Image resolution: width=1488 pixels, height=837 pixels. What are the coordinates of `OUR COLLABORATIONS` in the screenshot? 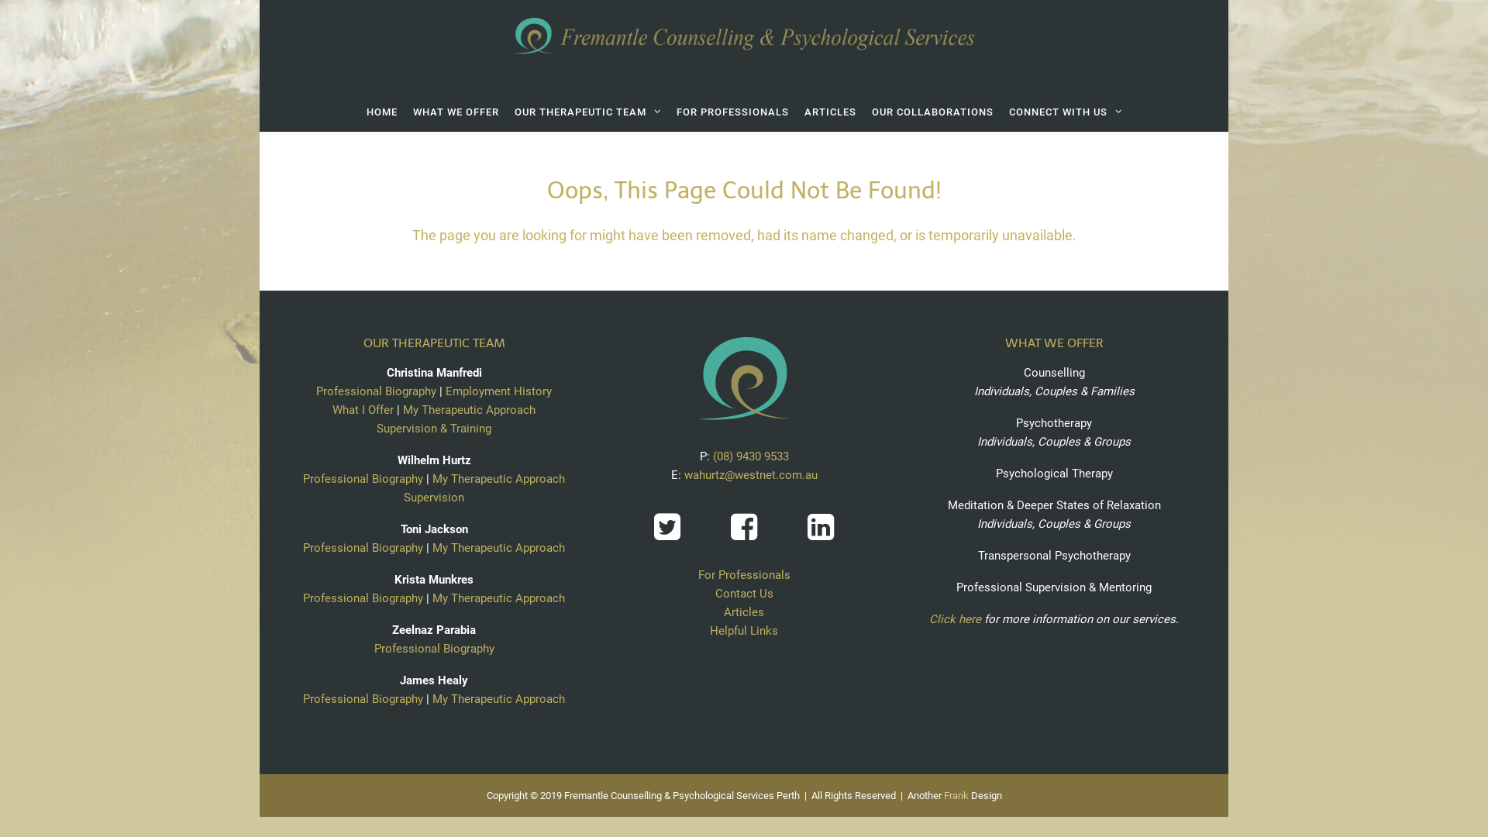 It's located at (932, 112).